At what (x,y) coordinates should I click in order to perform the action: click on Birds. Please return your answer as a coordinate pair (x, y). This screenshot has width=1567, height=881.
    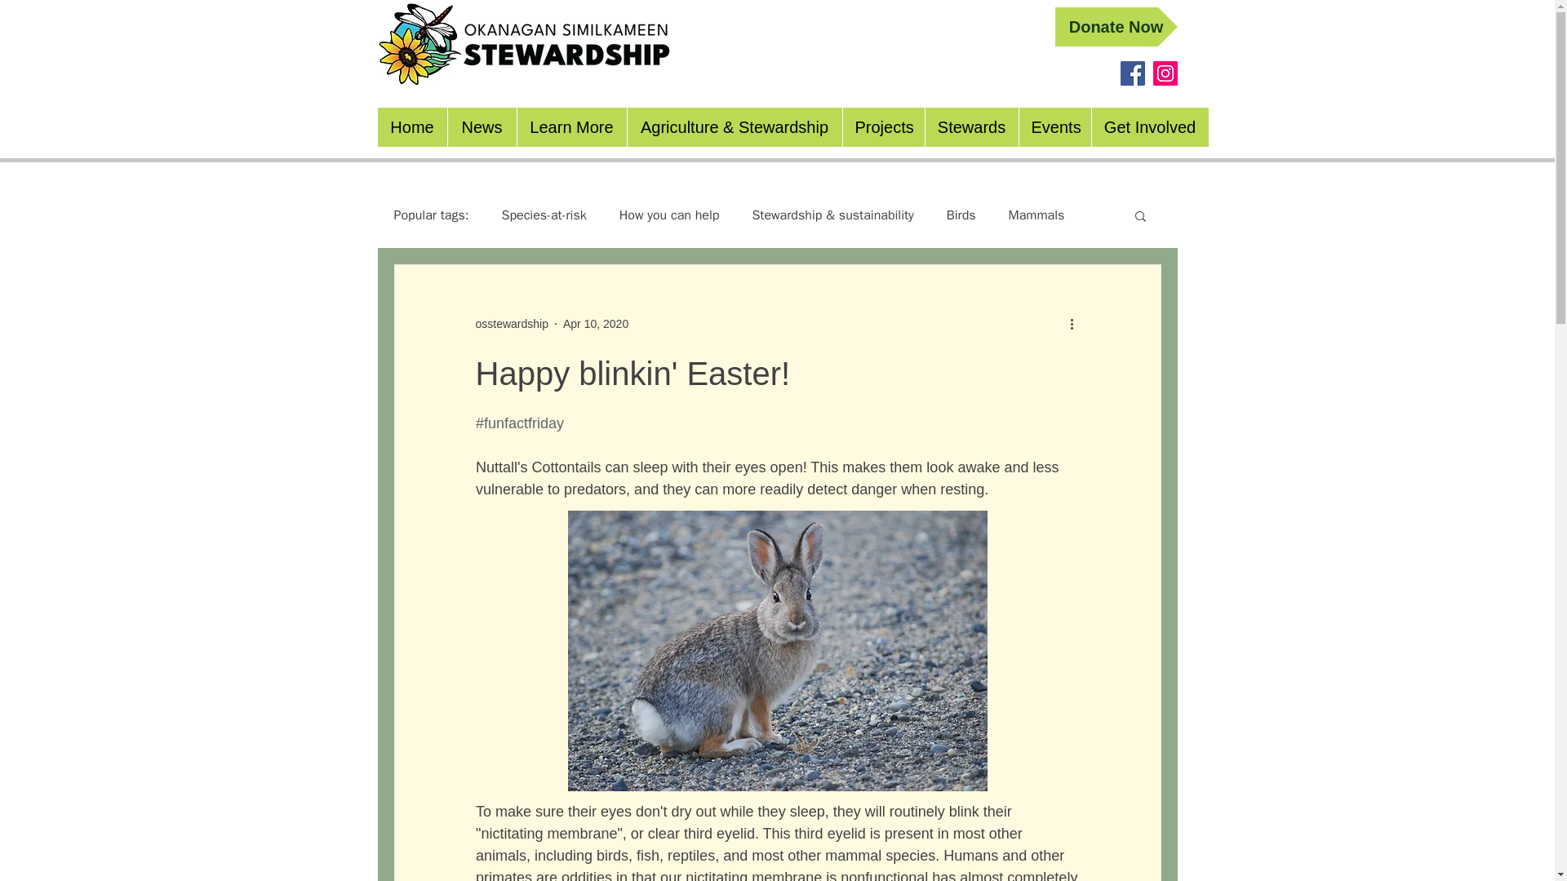
    Looking at the image, I should click on (961, 215).